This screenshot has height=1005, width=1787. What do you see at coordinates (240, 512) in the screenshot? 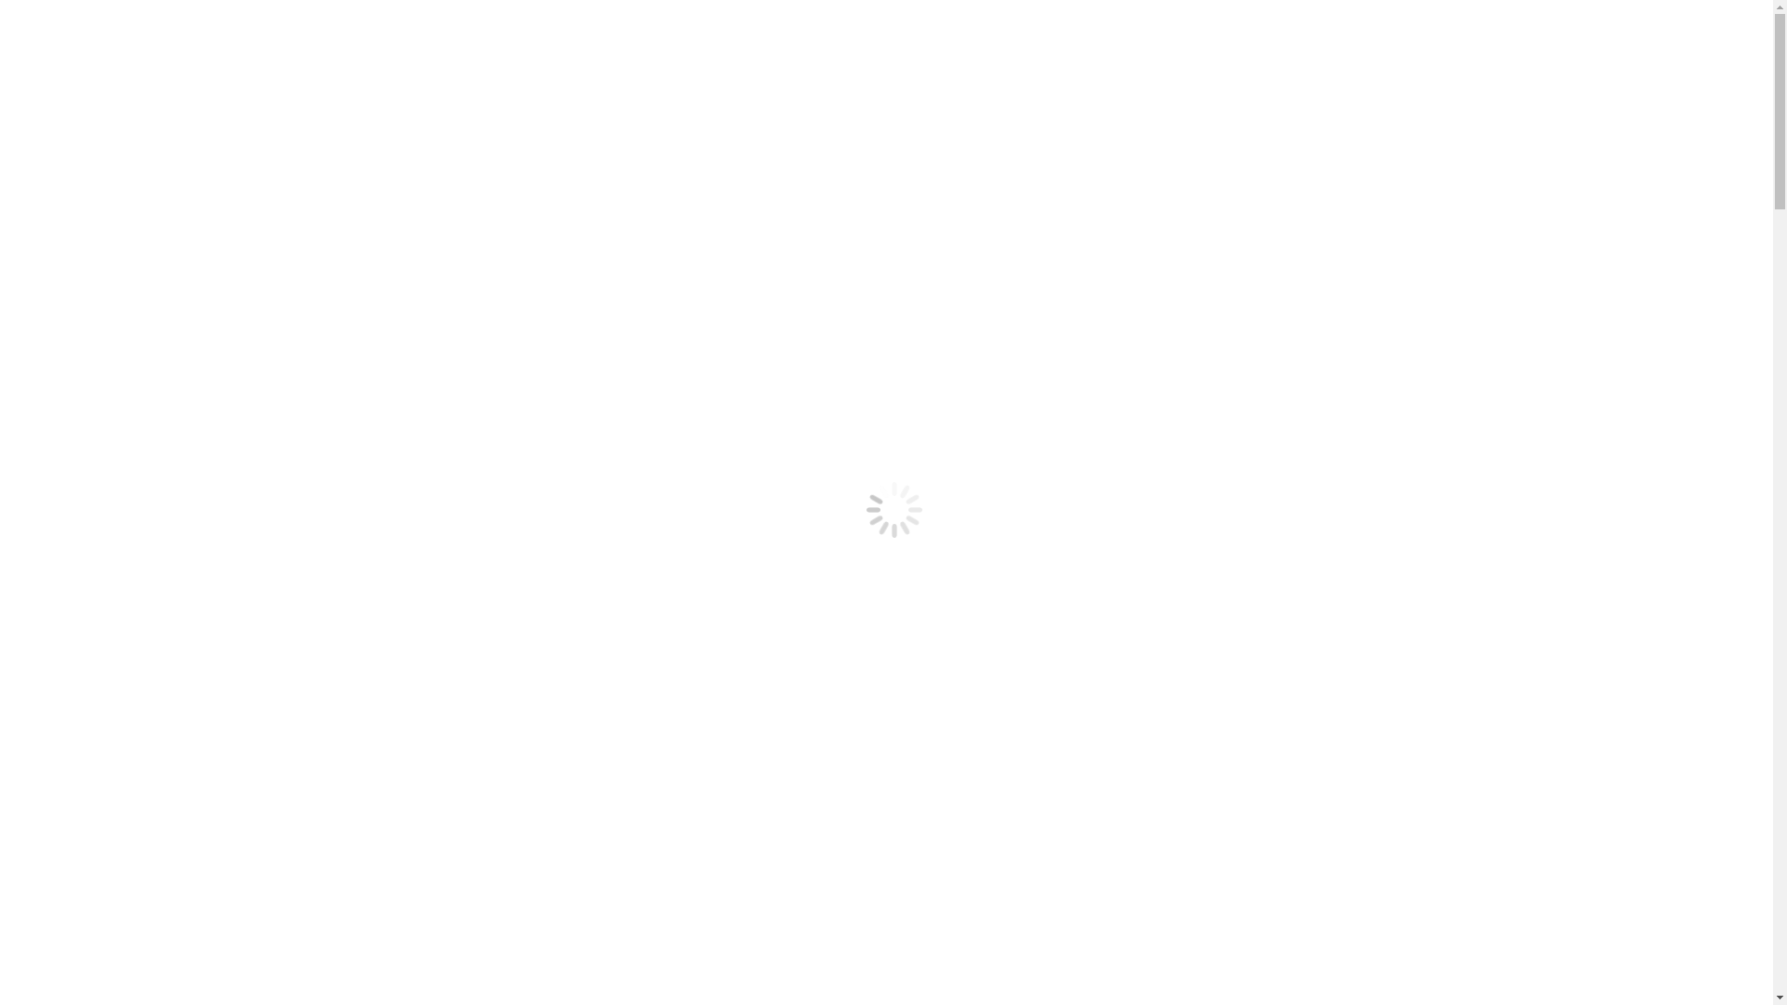
I see `Partnering in Private Land Conservation` at bounding box center [240, 512].